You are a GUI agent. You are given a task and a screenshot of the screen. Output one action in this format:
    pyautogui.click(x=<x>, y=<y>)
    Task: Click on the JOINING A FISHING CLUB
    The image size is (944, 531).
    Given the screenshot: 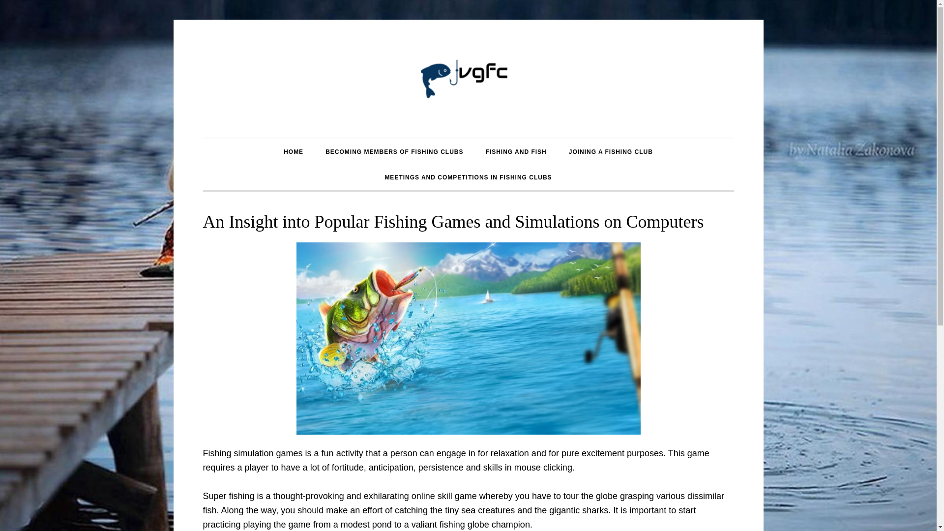 What is the action you would take?
    pyautogui.click(x=611, y=151)
    